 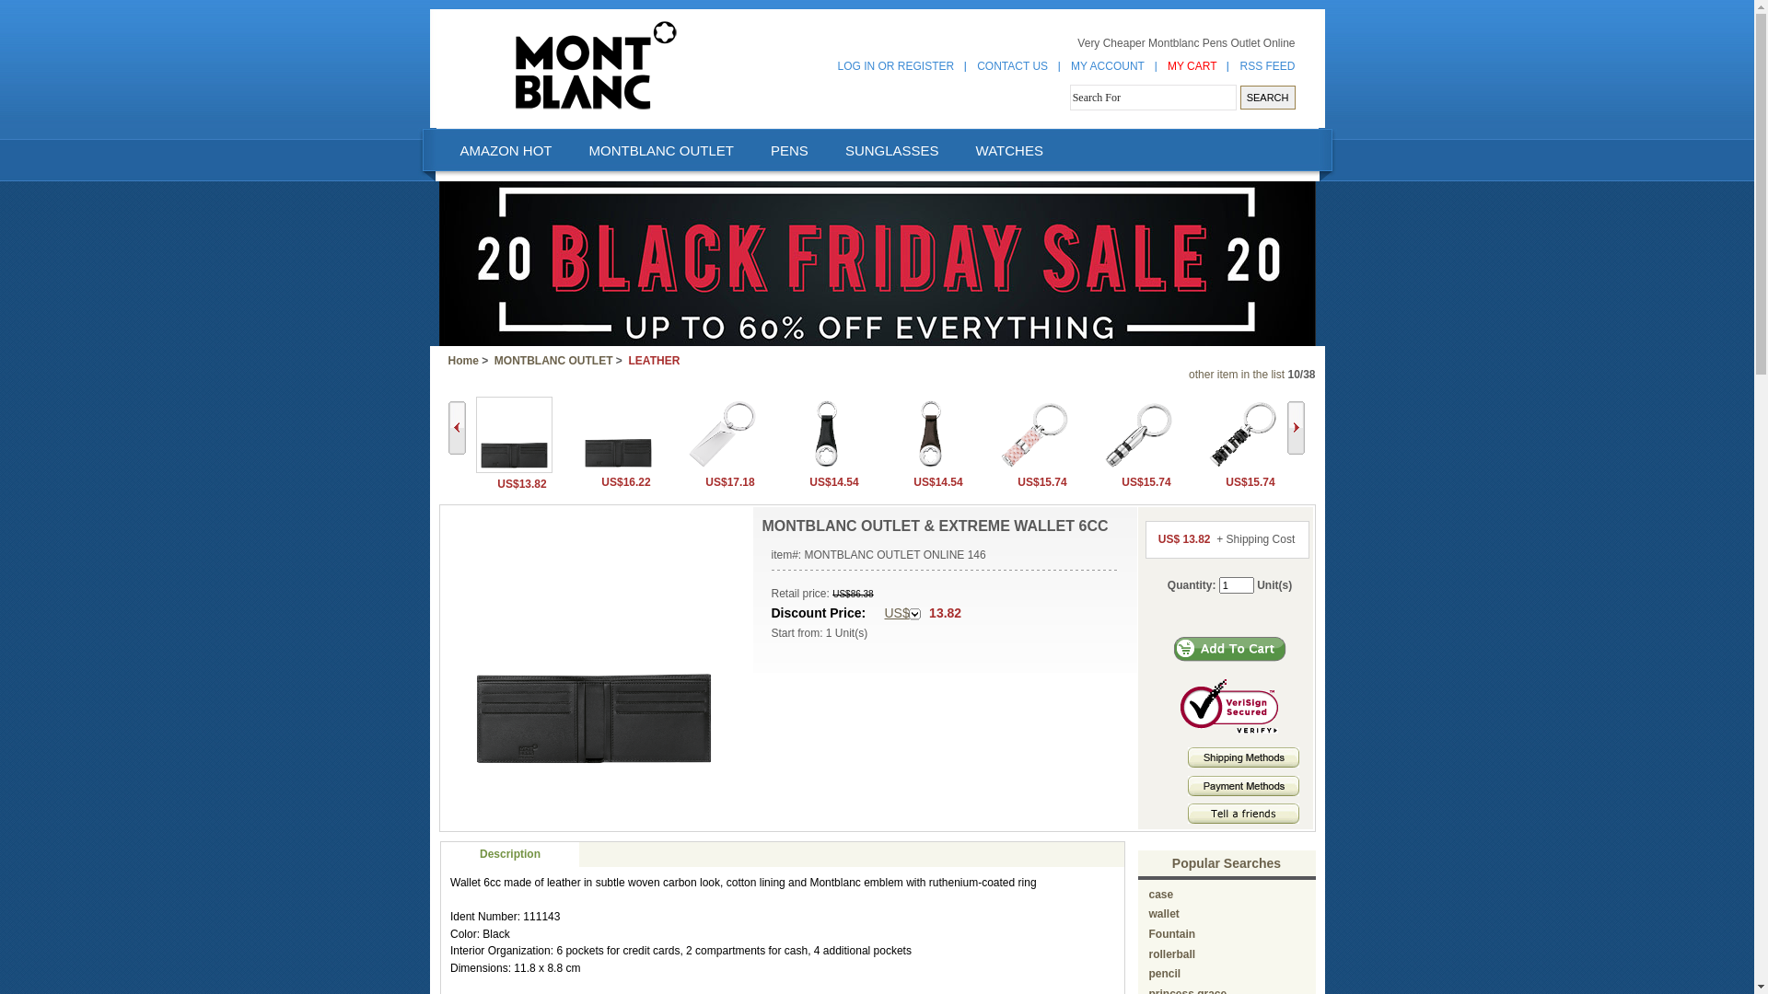 What do you see at coordinates (1138, 468) in the screenshot?
I see `MONTBLANC OUTLET & KEY RING` at bounding box center [1138, 468].